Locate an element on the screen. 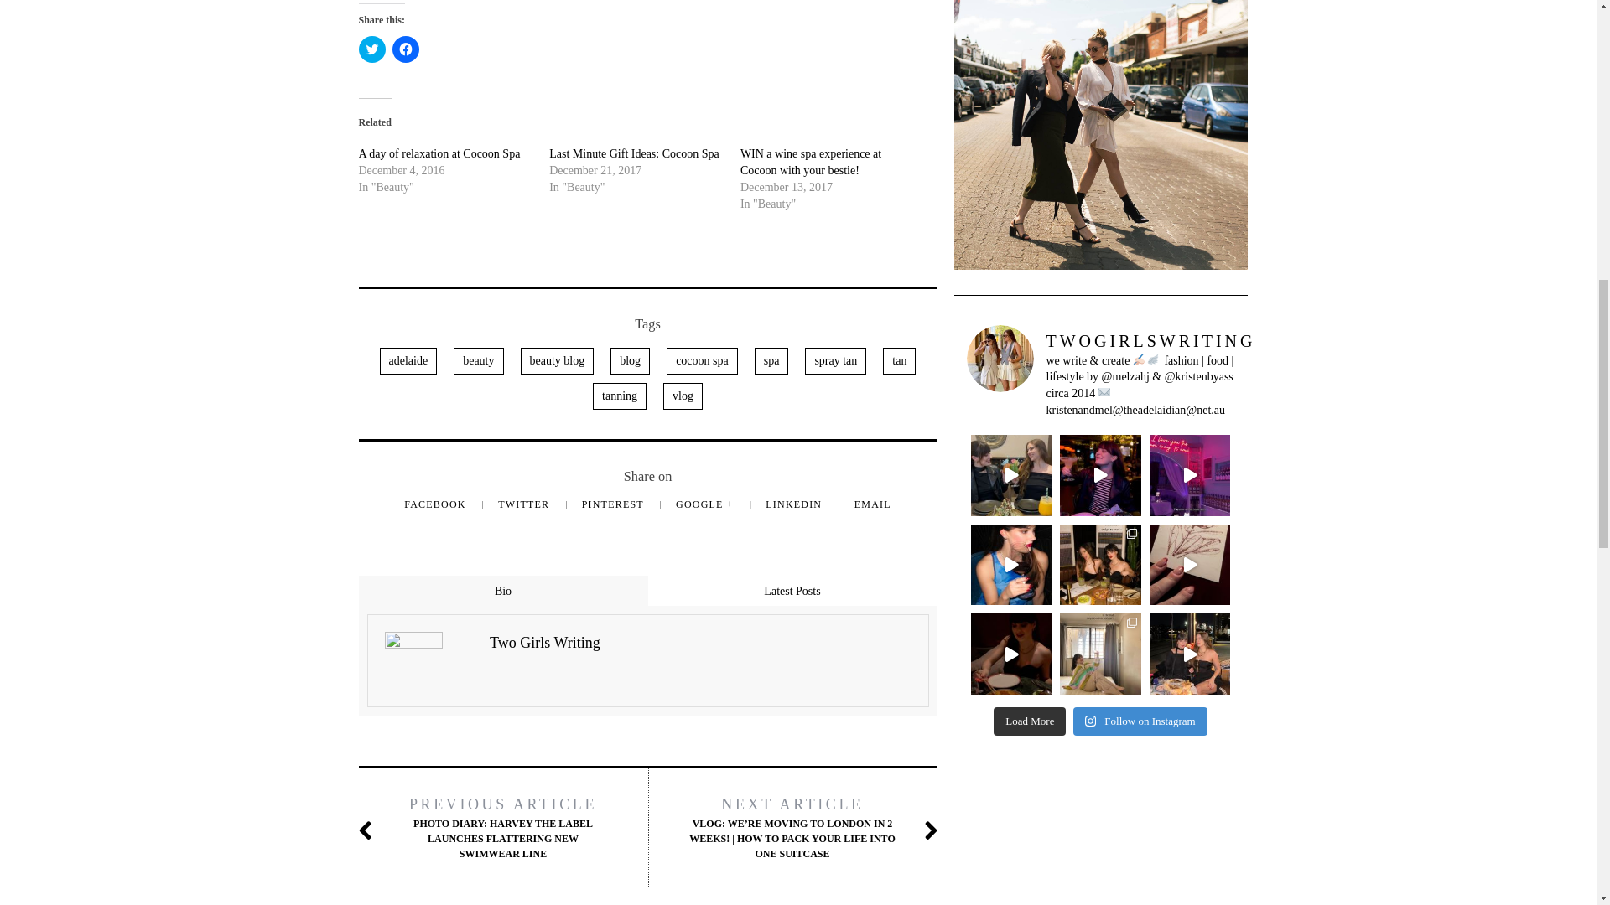 This screenshot has width=1610, height=905. WIN a wine spa experience at Cocoon with your bestie! is located at coordinates (810, 162).